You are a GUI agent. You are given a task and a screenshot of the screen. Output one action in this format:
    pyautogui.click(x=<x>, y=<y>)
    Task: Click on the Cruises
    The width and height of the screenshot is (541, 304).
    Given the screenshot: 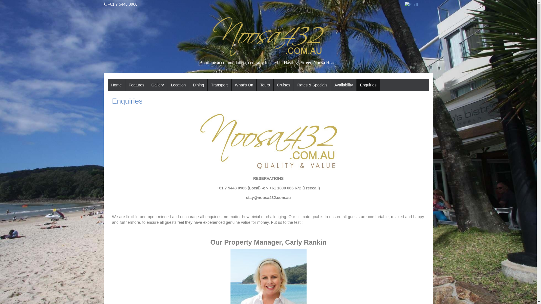 What is the action you would take?
    pyautogui.click(x=283, y=85)
    